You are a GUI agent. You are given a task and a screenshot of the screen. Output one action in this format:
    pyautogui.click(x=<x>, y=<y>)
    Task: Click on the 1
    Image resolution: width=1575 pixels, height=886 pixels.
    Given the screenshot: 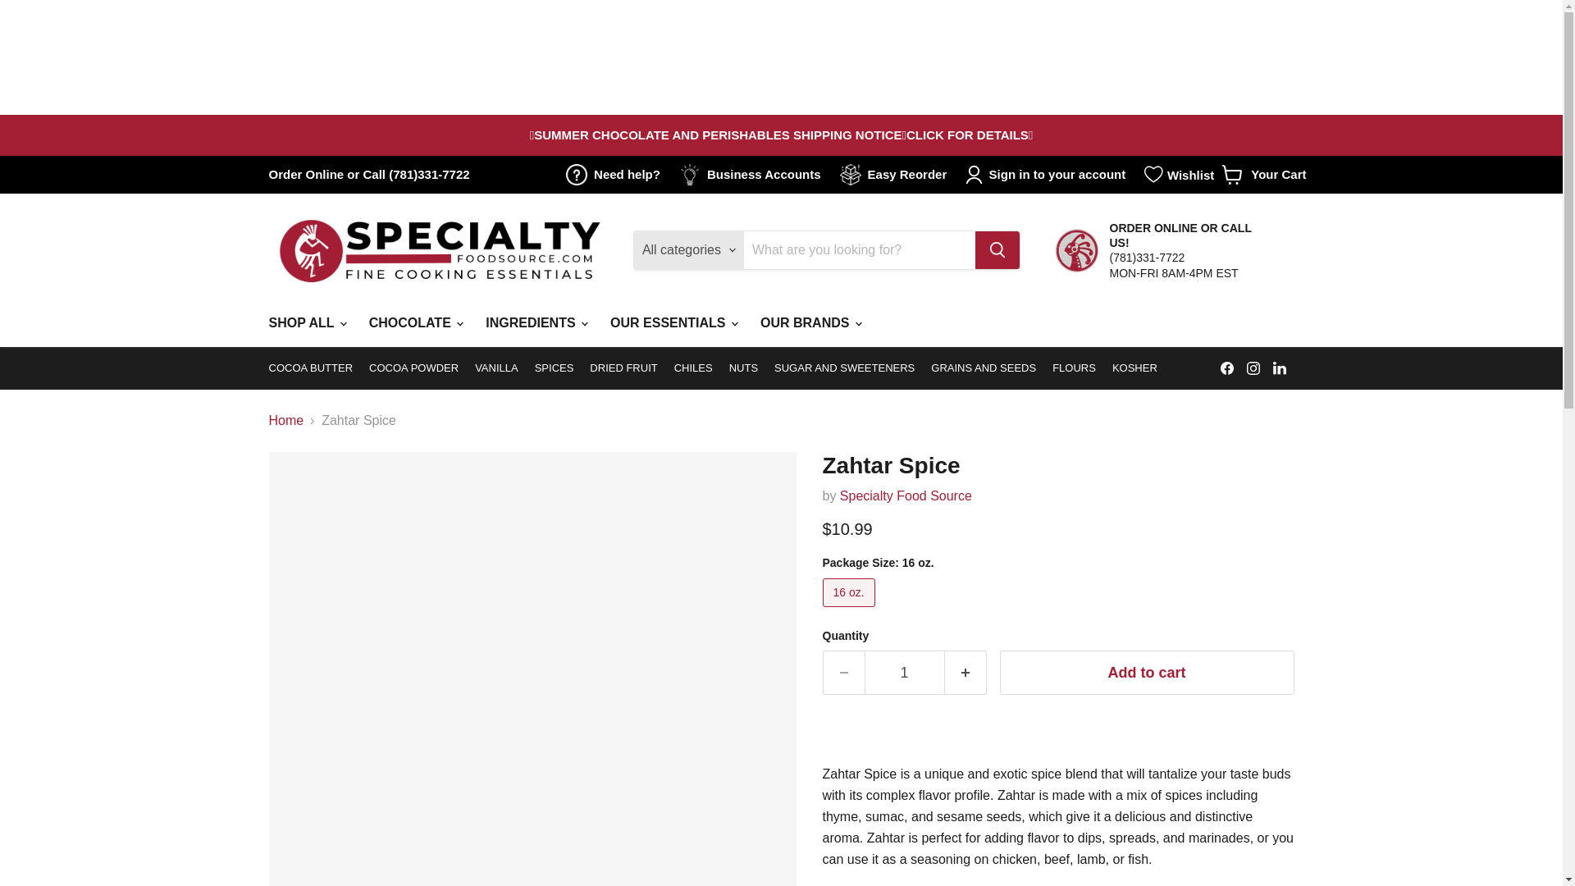 What is the action you would take?
    pyautogui.click(x=1263, y=174)
    